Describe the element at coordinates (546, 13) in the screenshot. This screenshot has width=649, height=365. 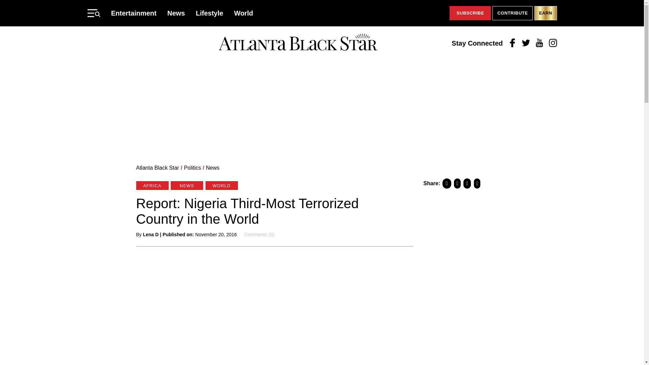
I see `EARN` at that location.